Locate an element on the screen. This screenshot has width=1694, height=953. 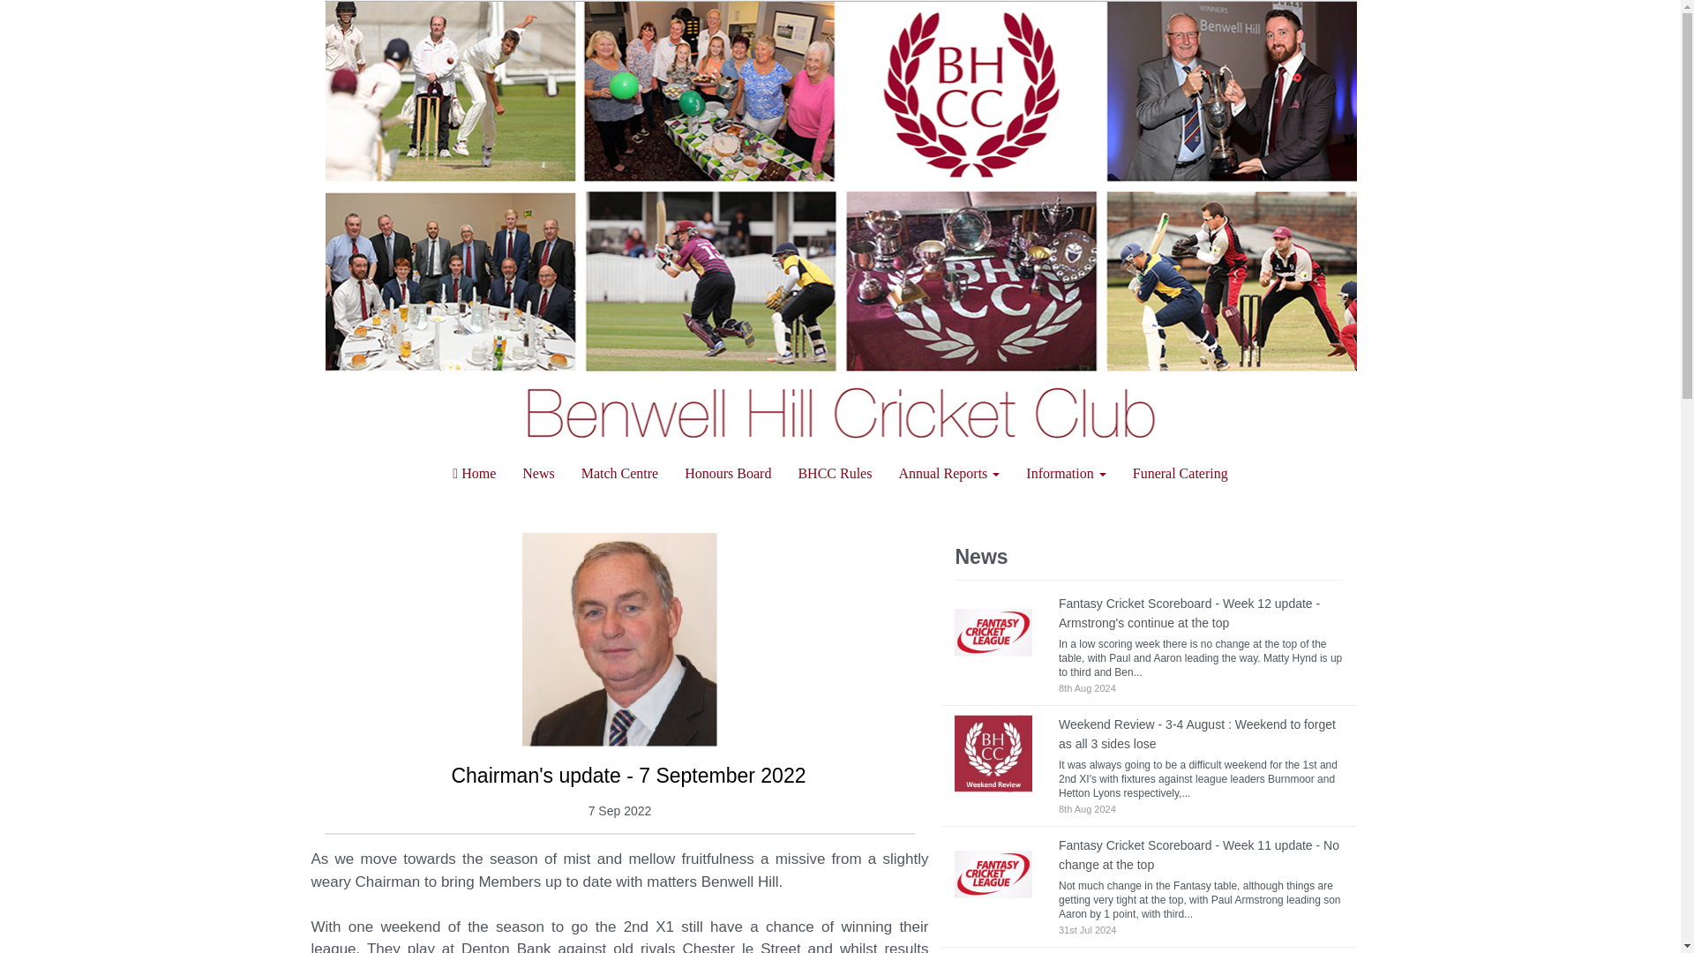
Home is located at coordinates (474, 473).